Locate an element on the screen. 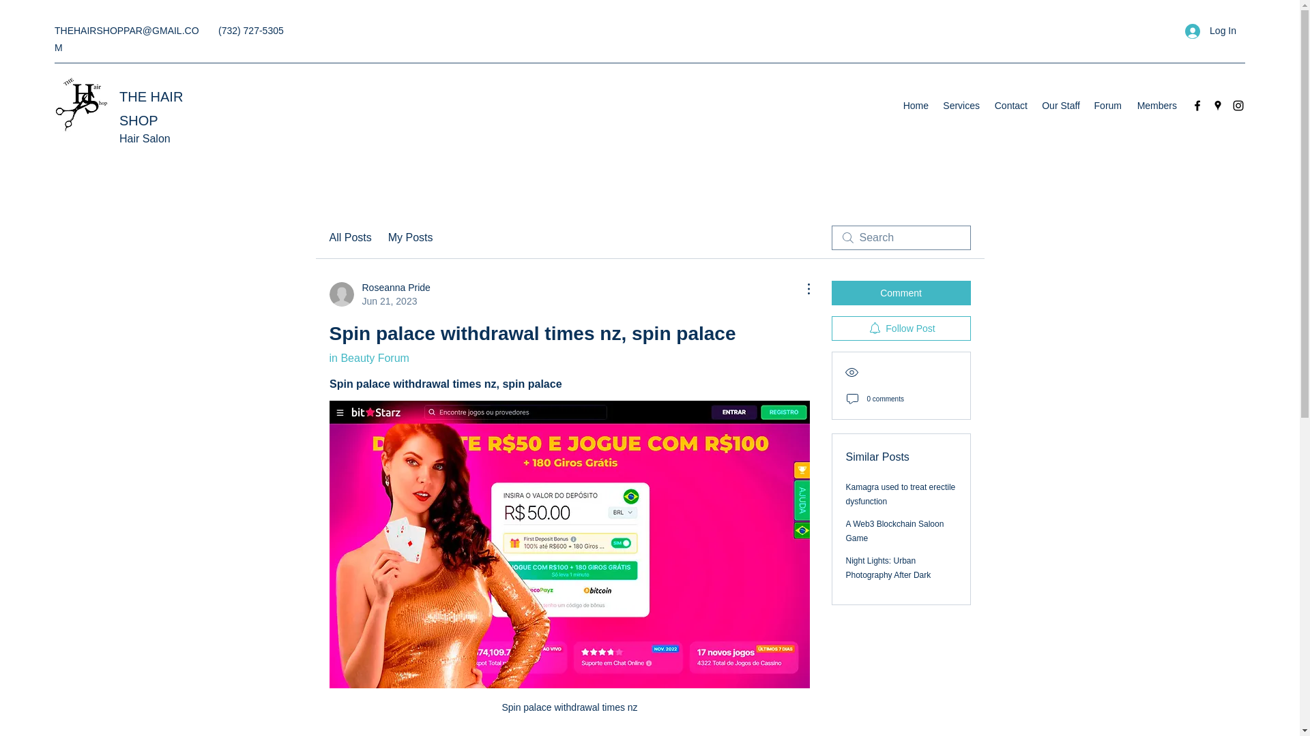  My Posts is located at coordinates (961, 105).